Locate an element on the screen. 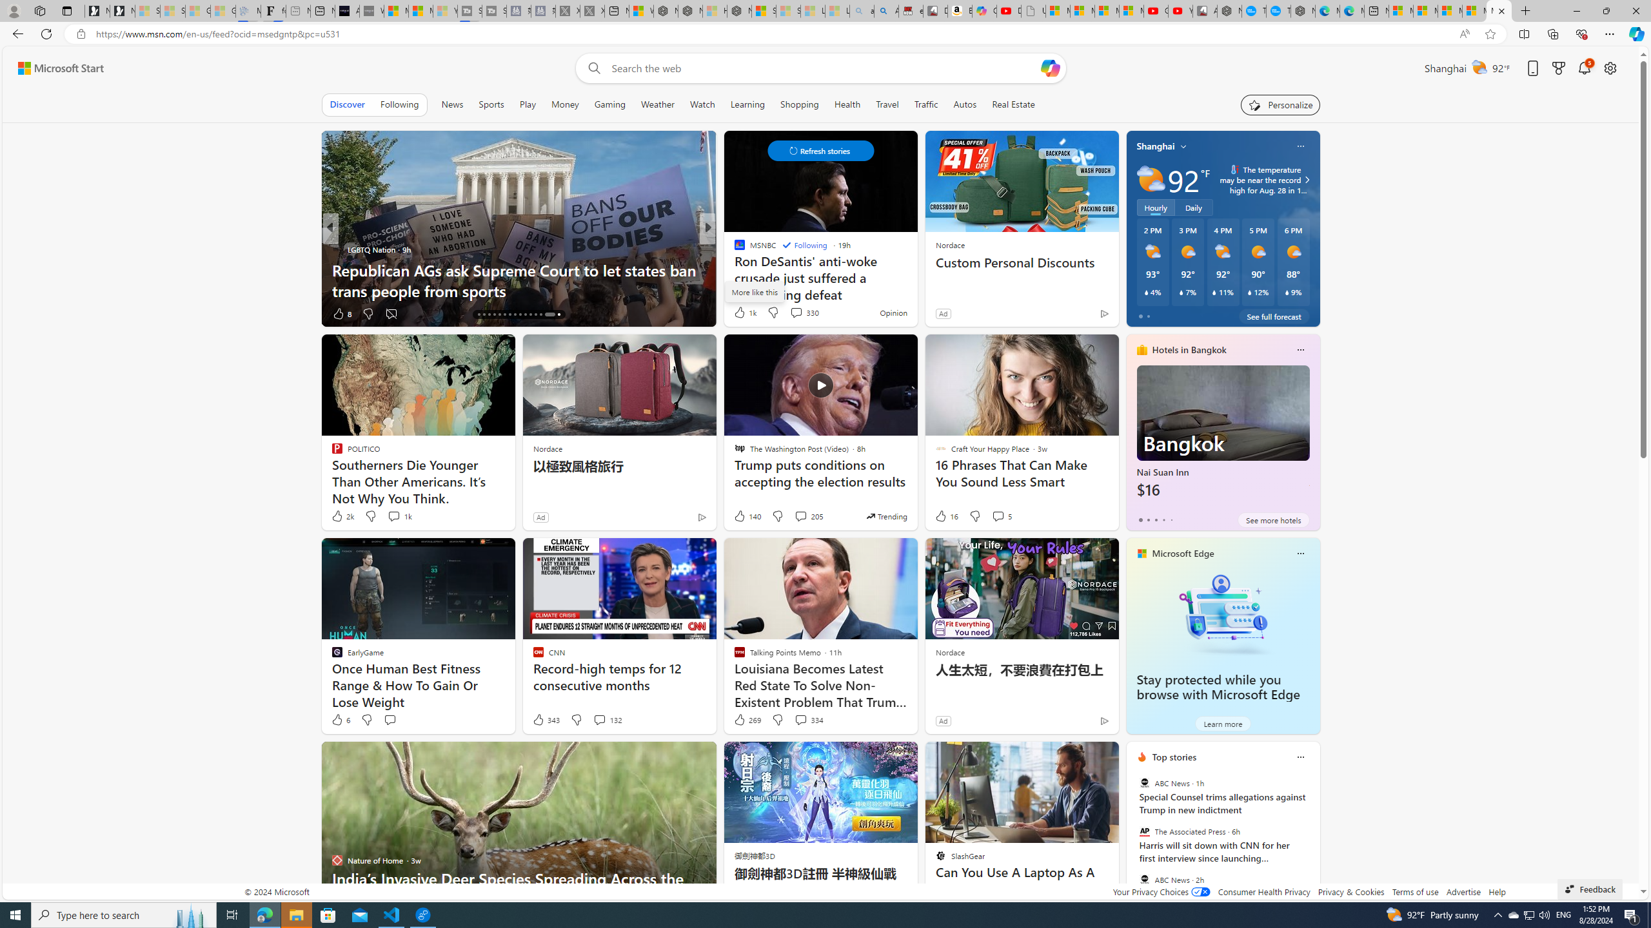 The width and height of the screenshot is (1651, 928). Nordace - My Account is located at coordinates (1229, 11).